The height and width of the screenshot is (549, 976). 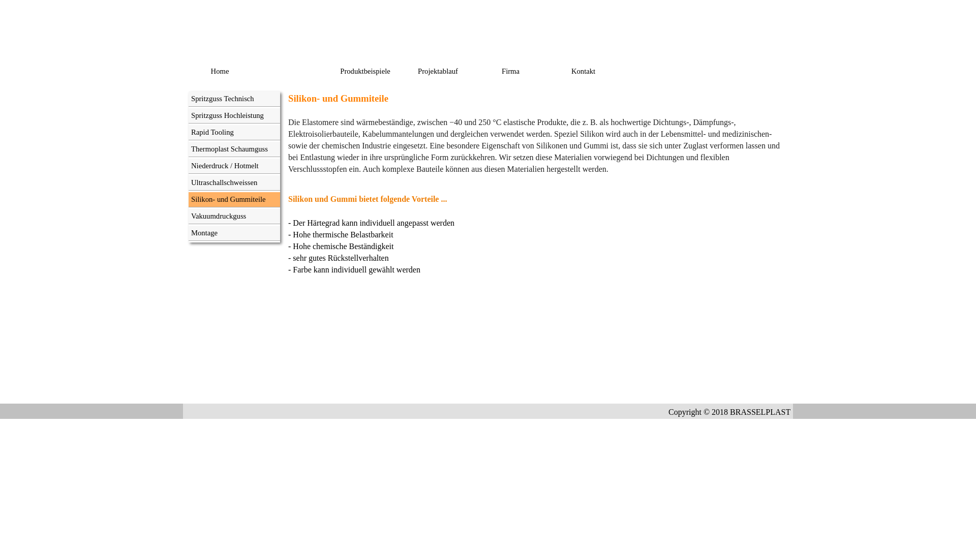 What do you see at coordinates (234, 166) in the screenshot?
I see `Niederdruck / Hotmelt` at bounding box center [234, 166].